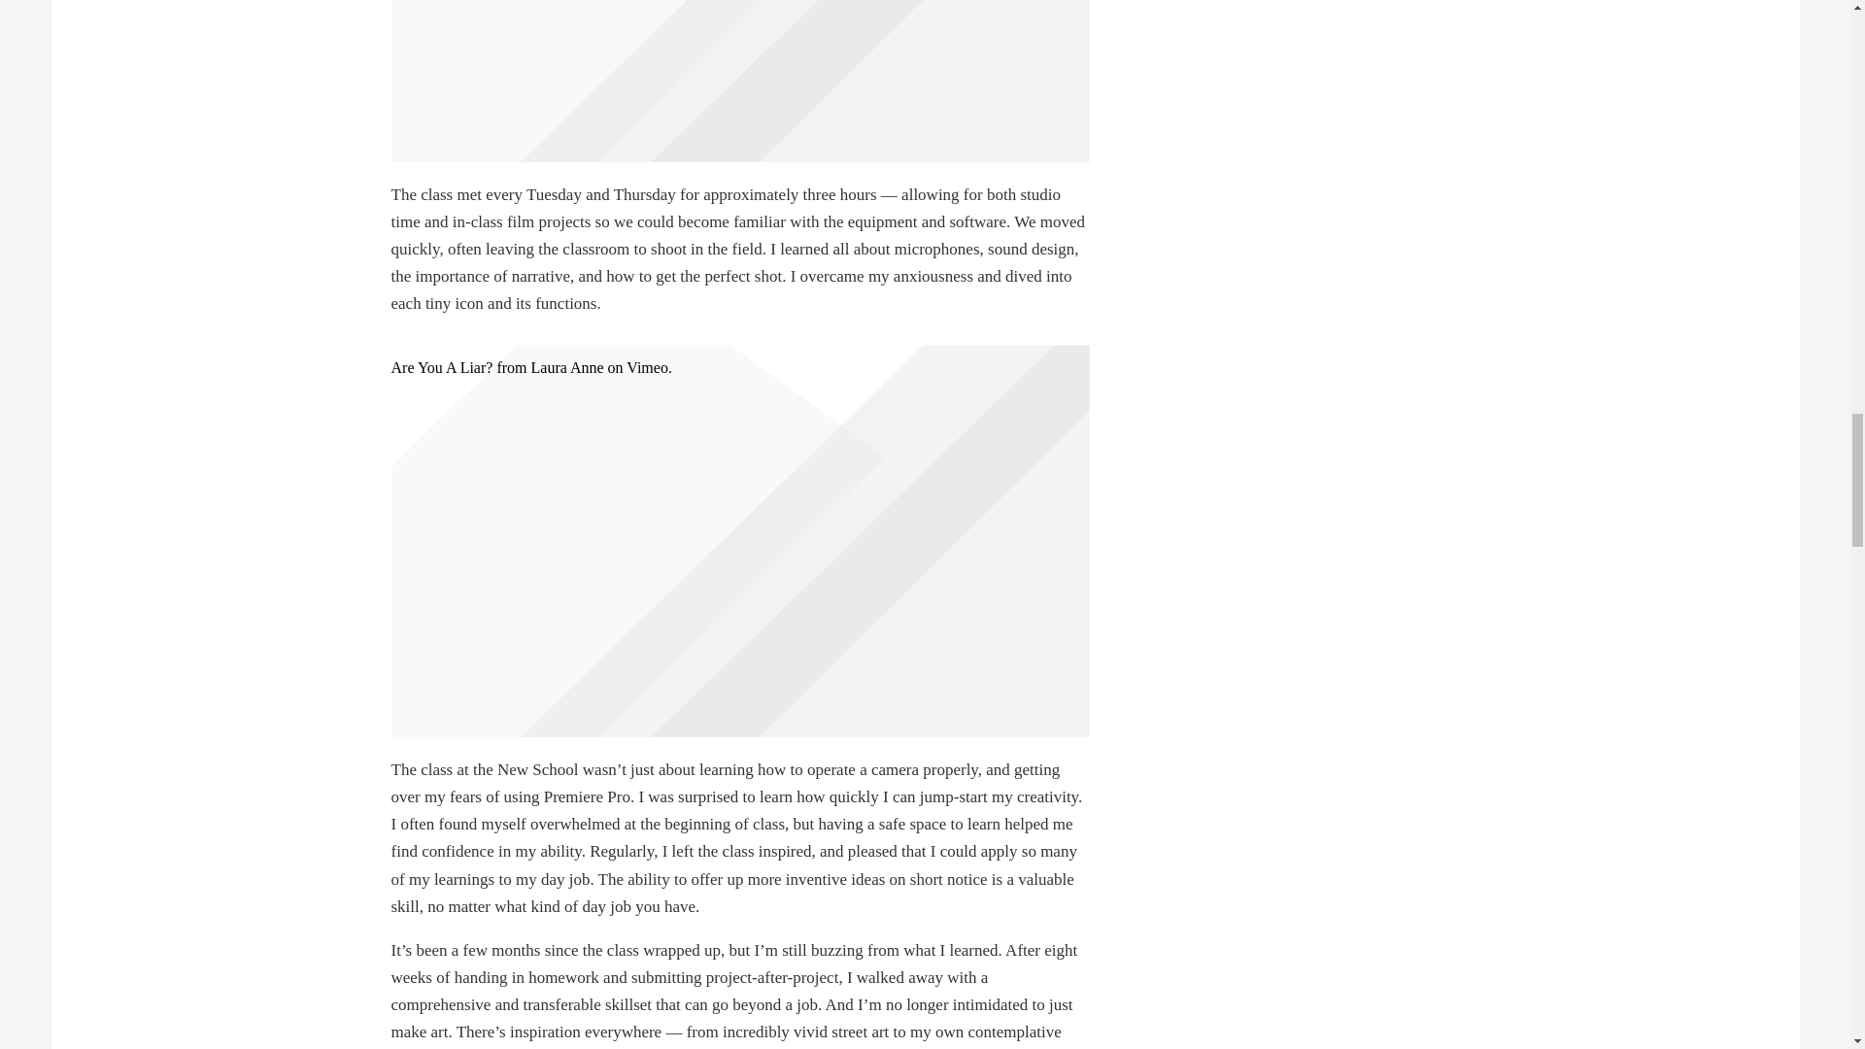 The image size is (1865, 1049). What do you see at coordinates (565, 367) in the screenshot?
I see `Laura Anne` at bounding box center [565, 367].